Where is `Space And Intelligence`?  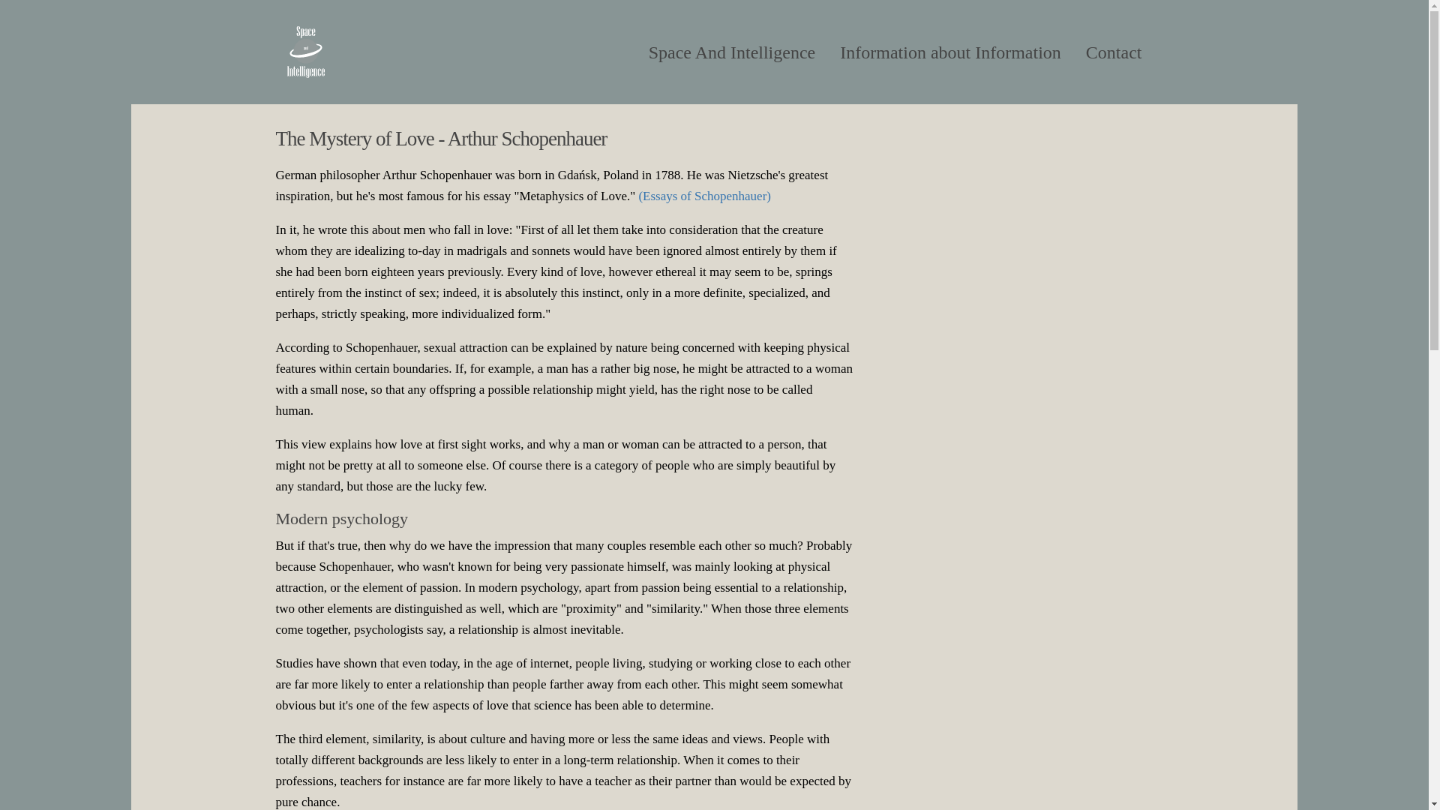 Space And Intelligence is located at coordinates (732, 52).